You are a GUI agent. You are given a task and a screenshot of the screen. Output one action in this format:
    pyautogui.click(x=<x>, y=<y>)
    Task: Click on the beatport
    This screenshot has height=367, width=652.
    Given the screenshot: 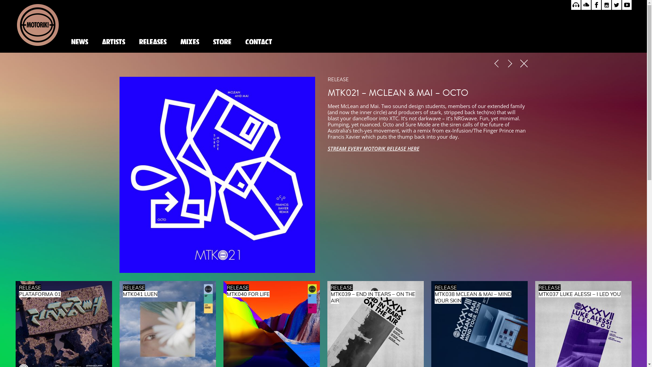 What is the action you would take?
    pyautogui.click(x=576, y=5)
    